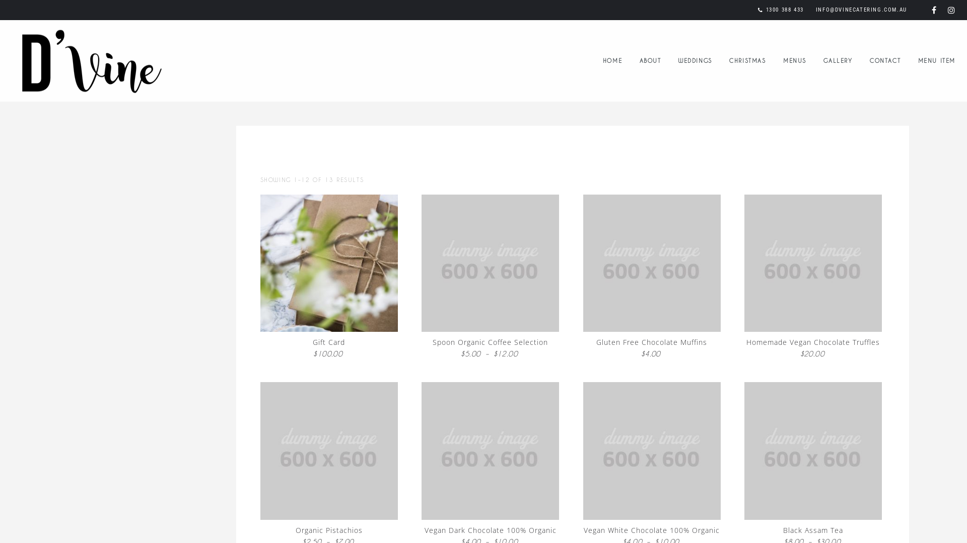 This screenshot has width=967, height=543. I want to click on Homemade Vegan Chocolate Truffles
$20.00, so click(813, 278).